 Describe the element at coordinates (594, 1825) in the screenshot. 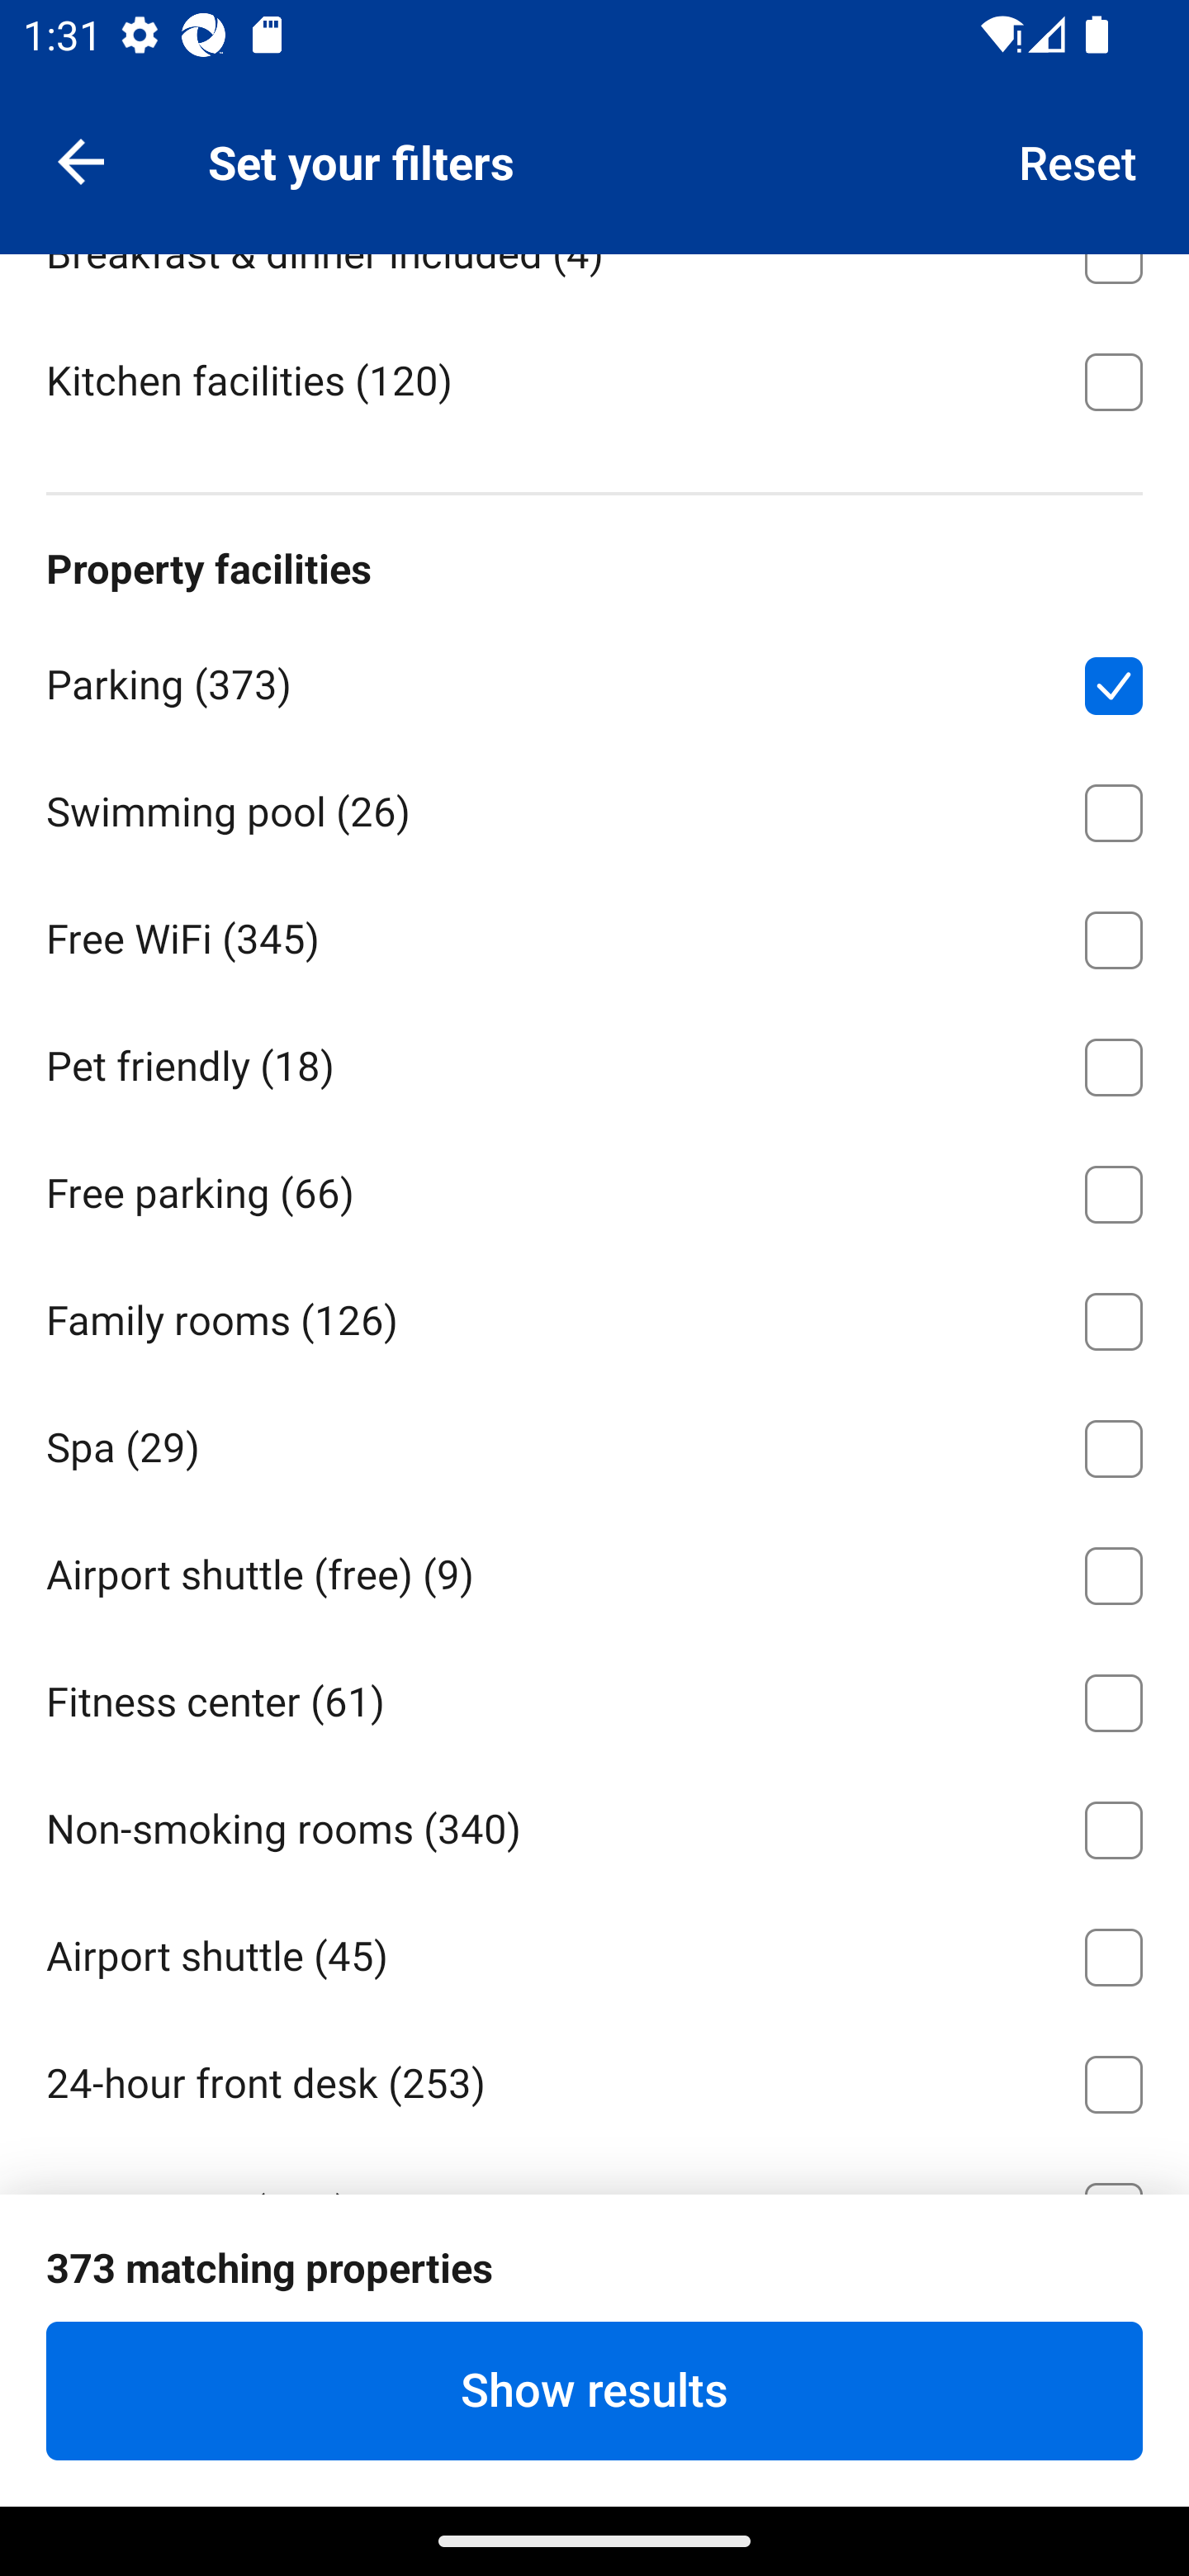

I see `Non-smoking rooms ⁦(340)` at that location.